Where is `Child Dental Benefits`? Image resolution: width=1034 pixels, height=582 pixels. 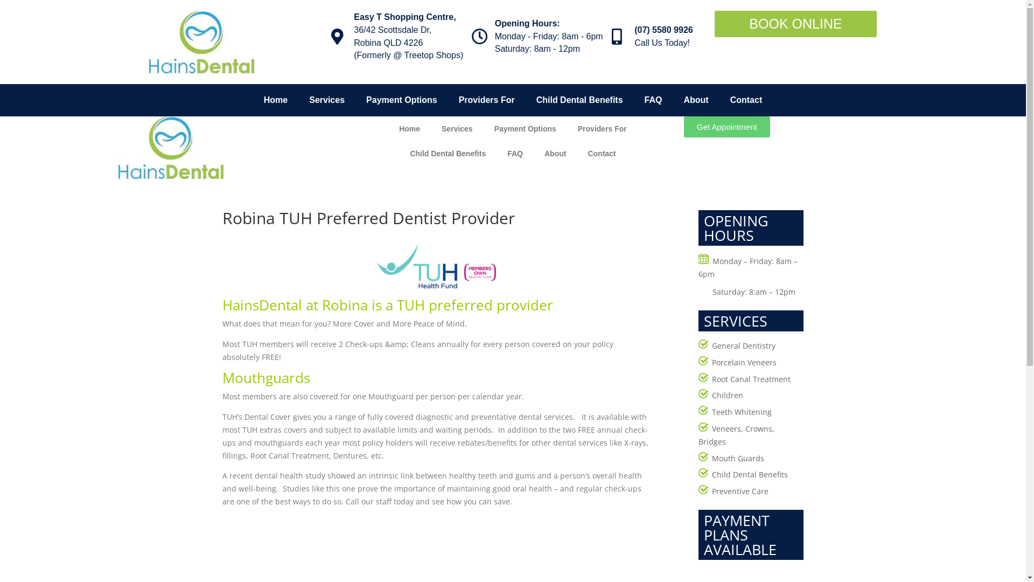 Child Dental Benefits is located at coordinates (750, 474).